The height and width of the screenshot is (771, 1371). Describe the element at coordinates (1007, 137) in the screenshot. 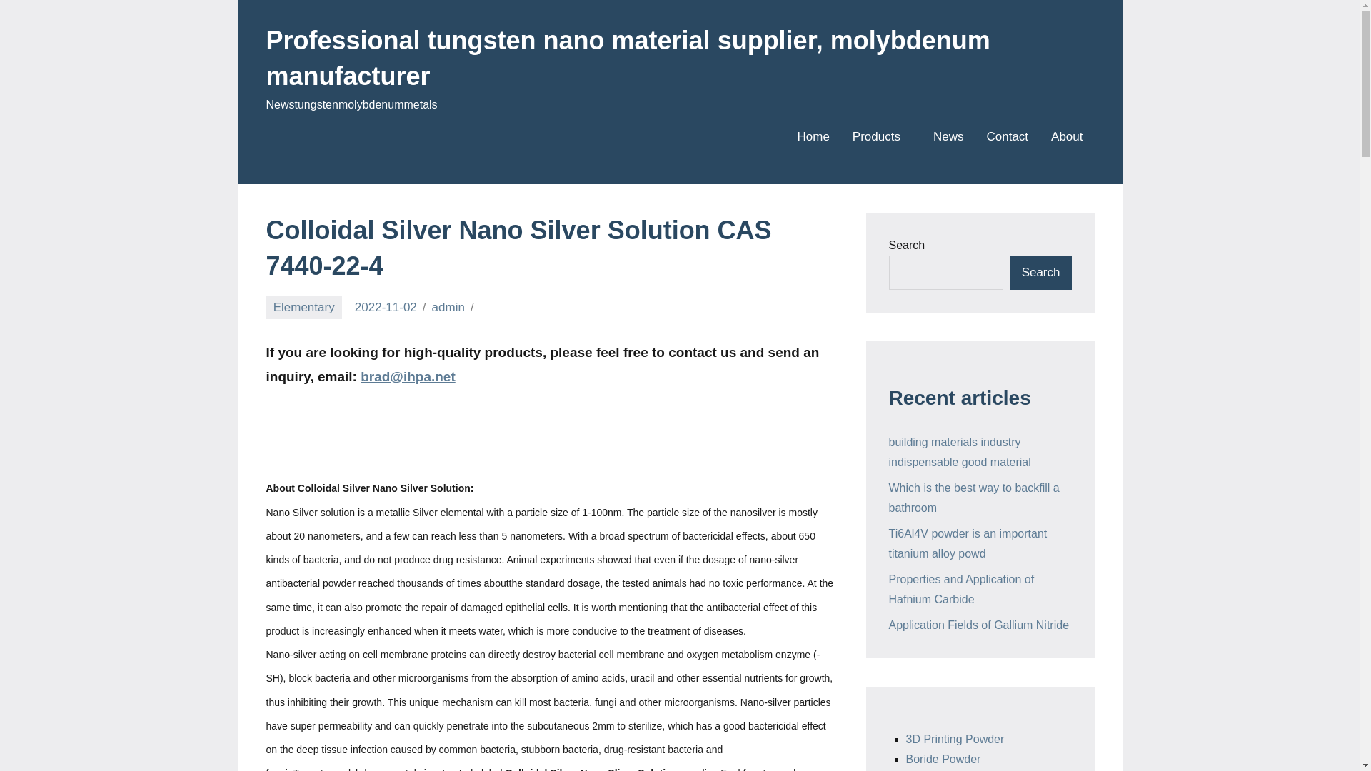

I see `Contact` at that location.